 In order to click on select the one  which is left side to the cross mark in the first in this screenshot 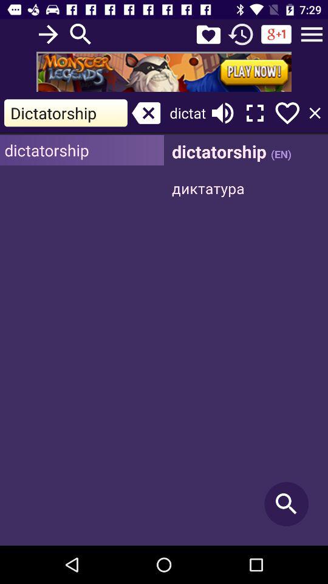, I will do `click(66, 113)`.